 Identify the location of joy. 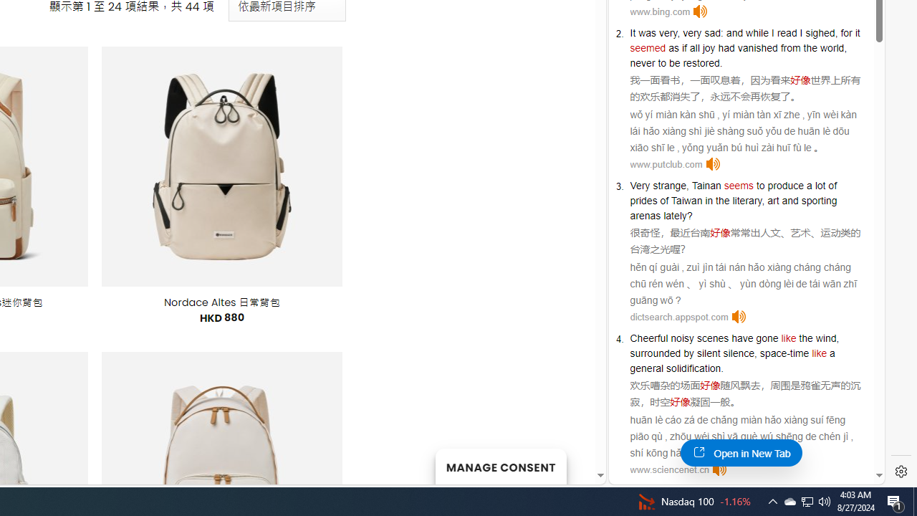
(709, 47).